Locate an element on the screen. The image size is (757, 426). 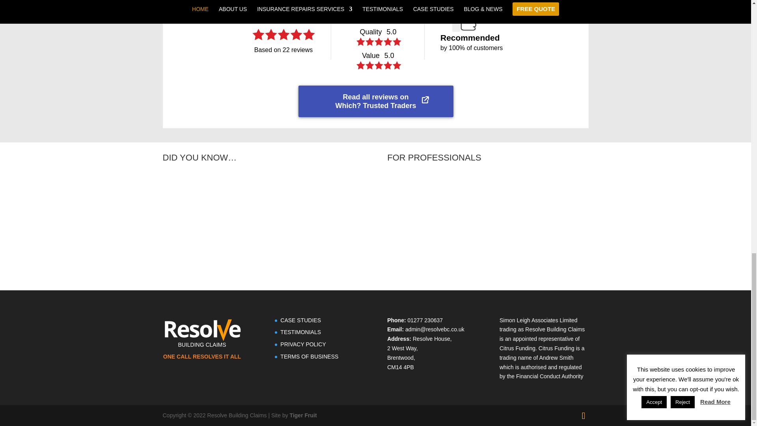
TESTIMONIALS is located at coordinates (300, 332).